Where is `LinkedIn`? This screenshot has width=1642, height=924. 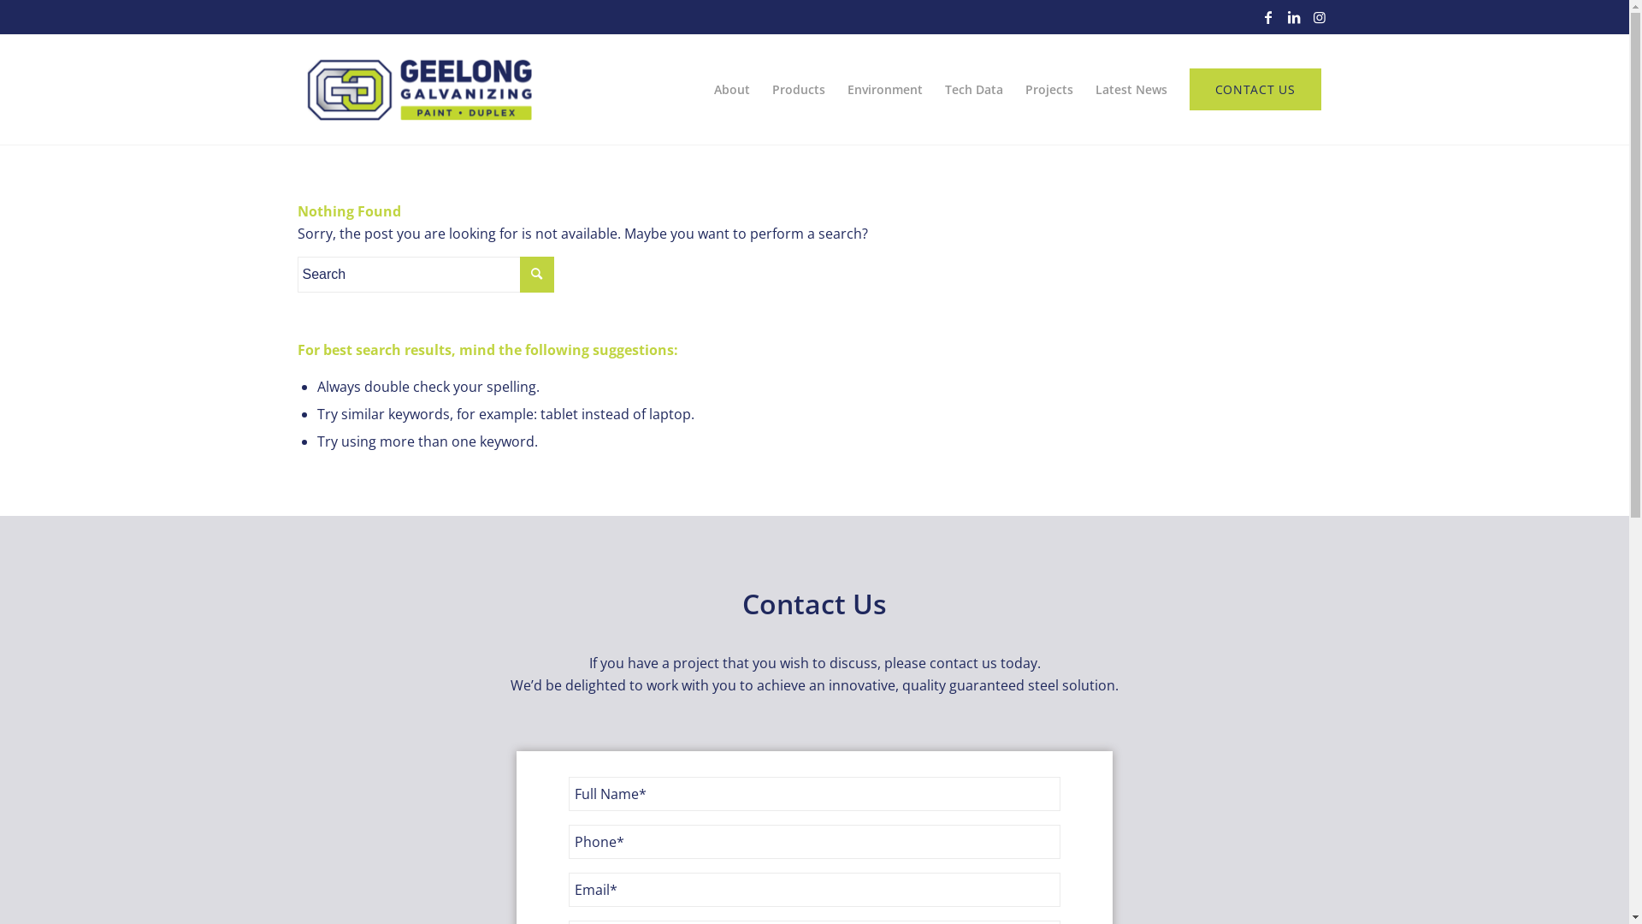
LinkedIn is located at coordinates (1294, 17).